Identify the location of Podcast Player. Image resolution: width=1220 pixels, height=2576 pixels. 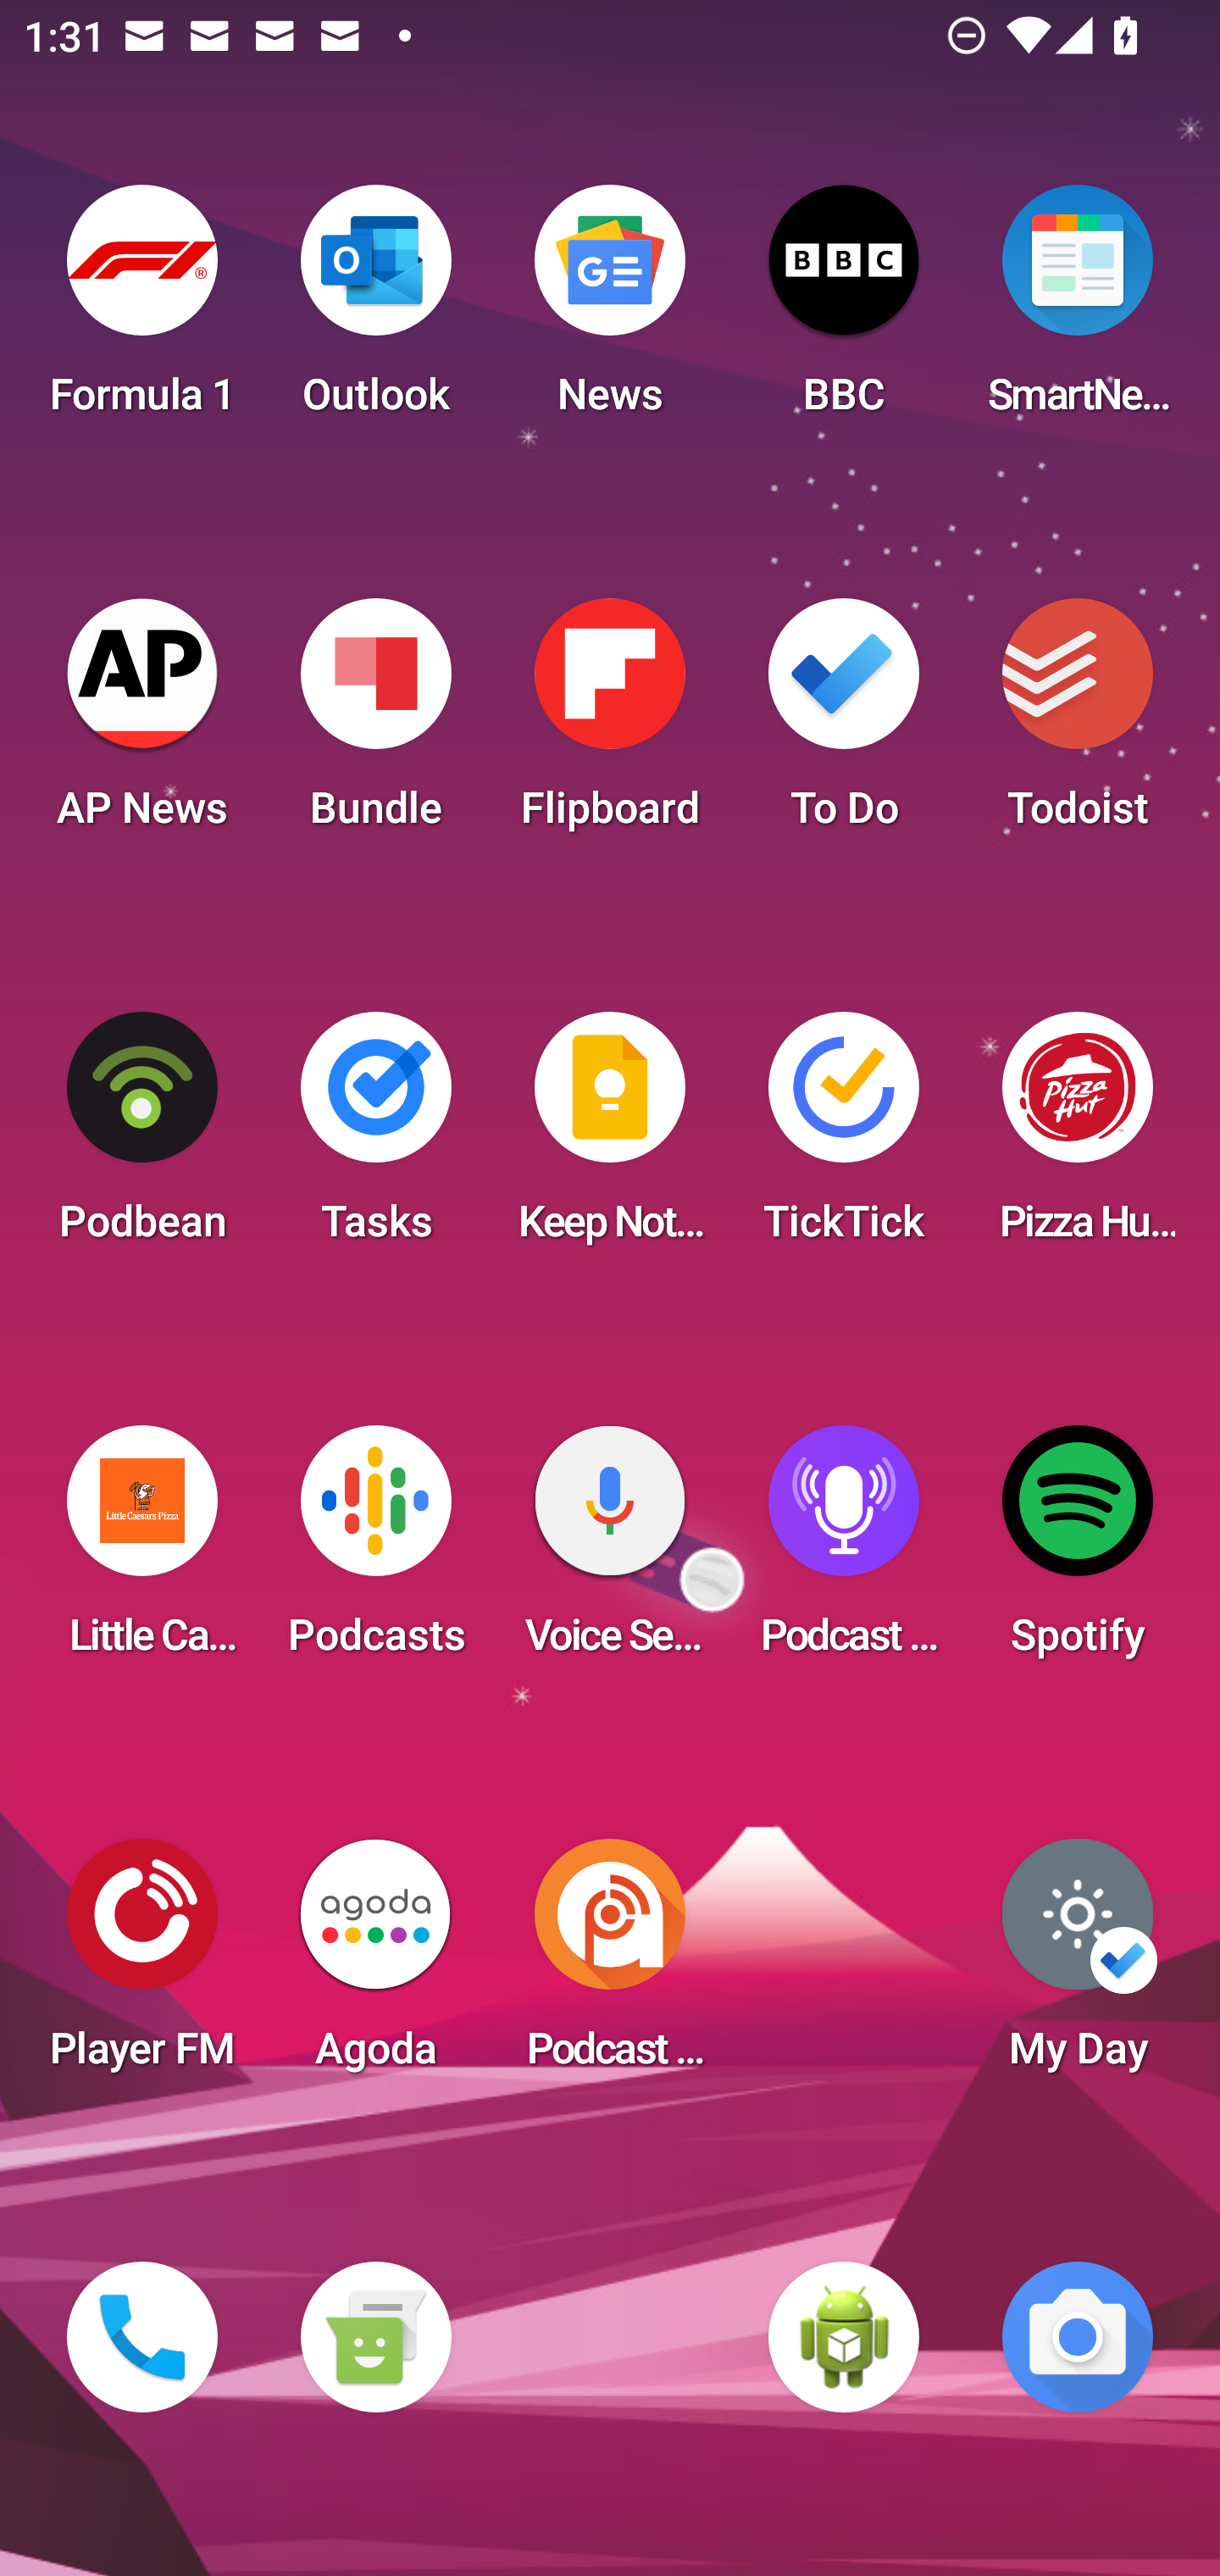
(844, 1551).